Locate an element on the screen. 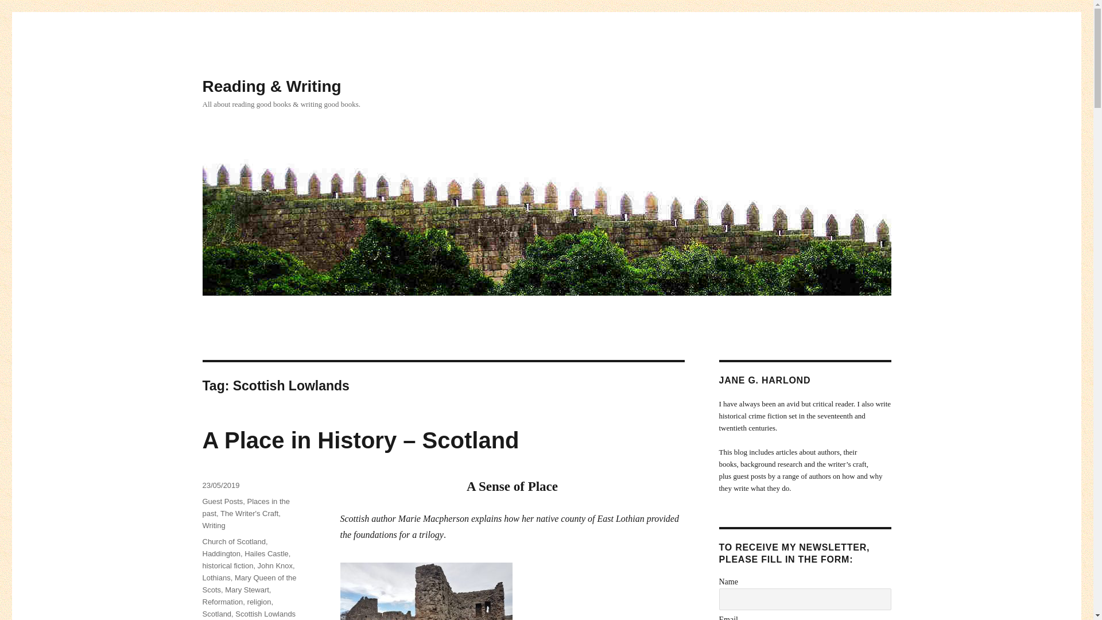  Places in the past is located at coordinates (245, 507).